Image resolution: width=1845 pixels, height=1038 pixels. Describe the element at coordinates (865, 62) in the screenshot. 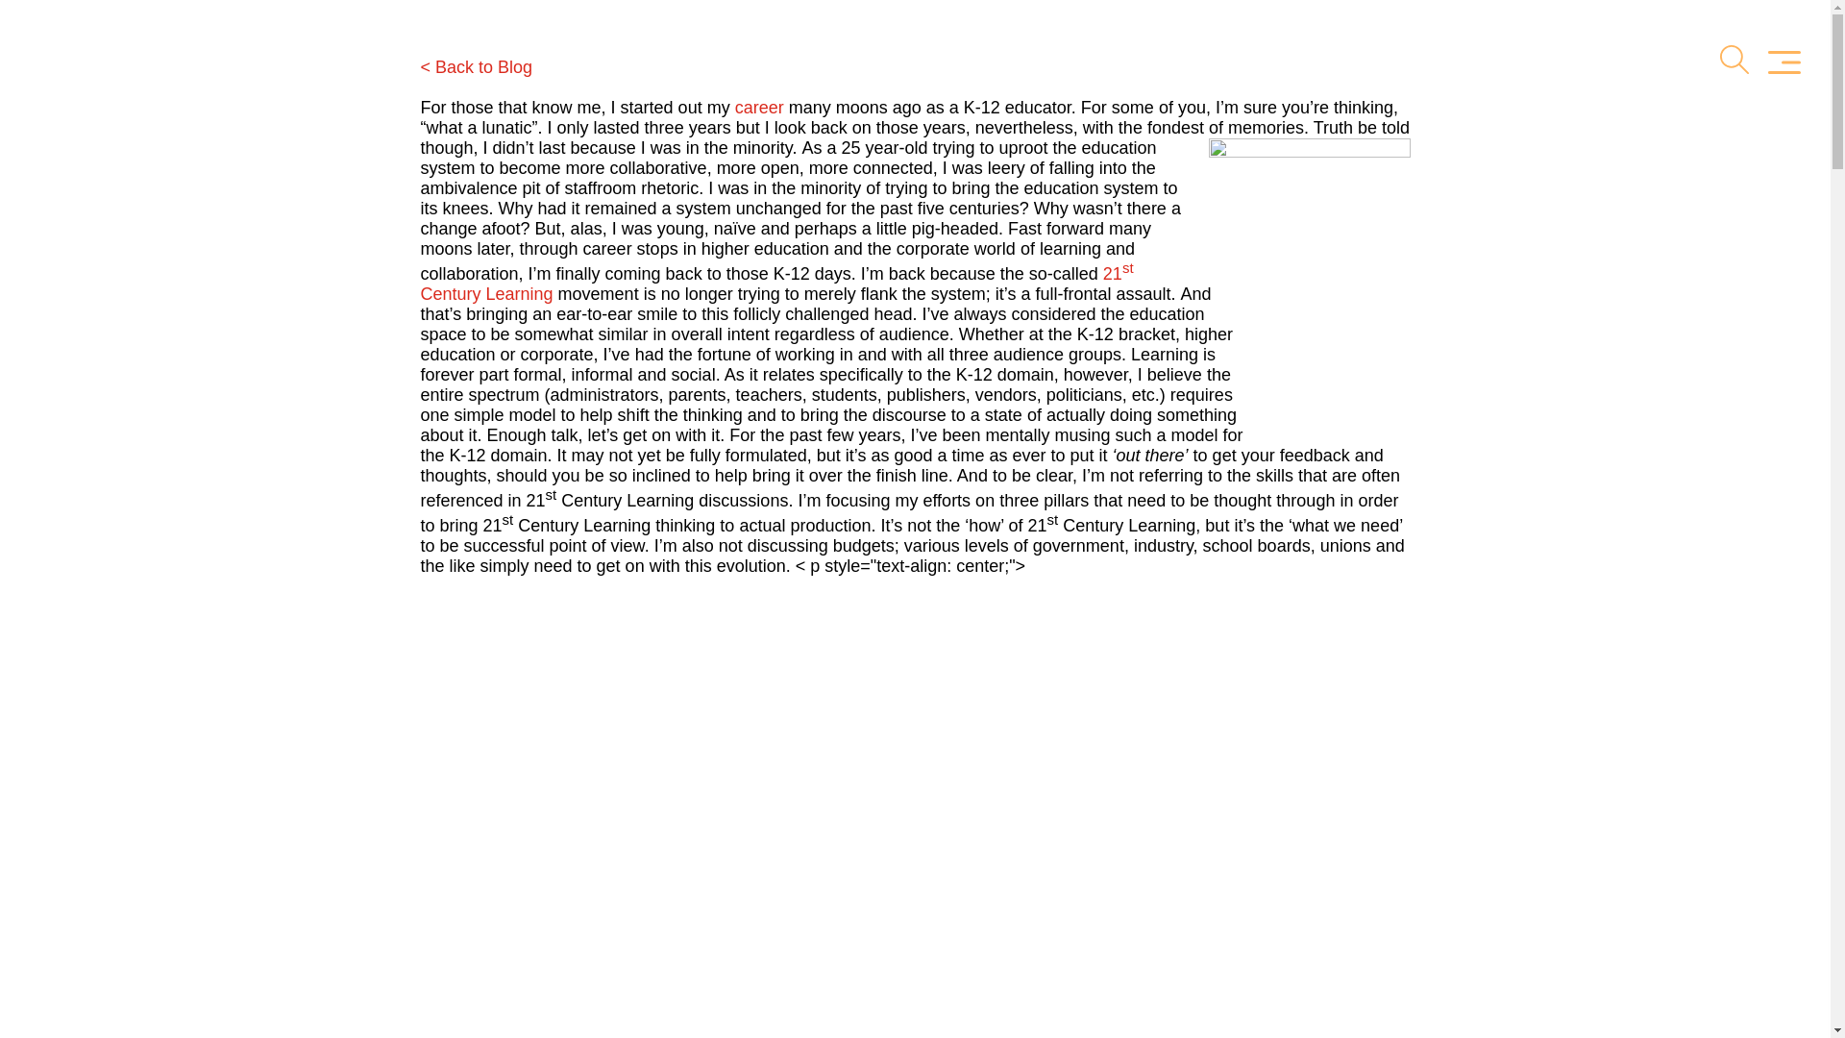

I see `KEYNOTE SPEAKER` at that location.